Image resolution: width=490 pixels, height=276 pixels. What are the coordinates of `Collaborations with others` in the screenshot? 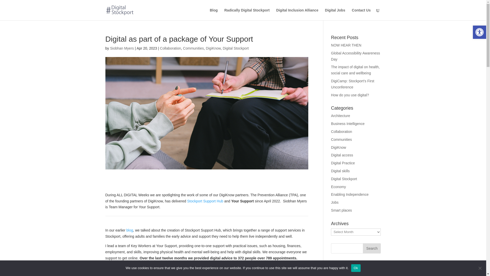 It's located at (341, 131).